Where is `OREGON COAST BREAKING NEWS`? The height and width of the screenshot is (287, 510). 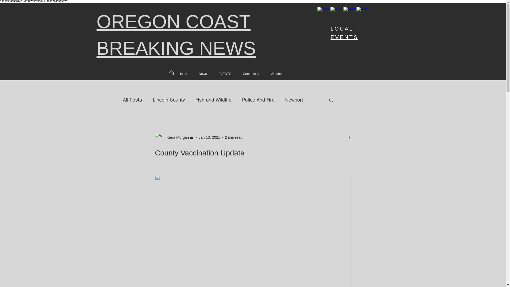
OREGON COAST BREAKING NEWS is located at coordinates (176, 35).